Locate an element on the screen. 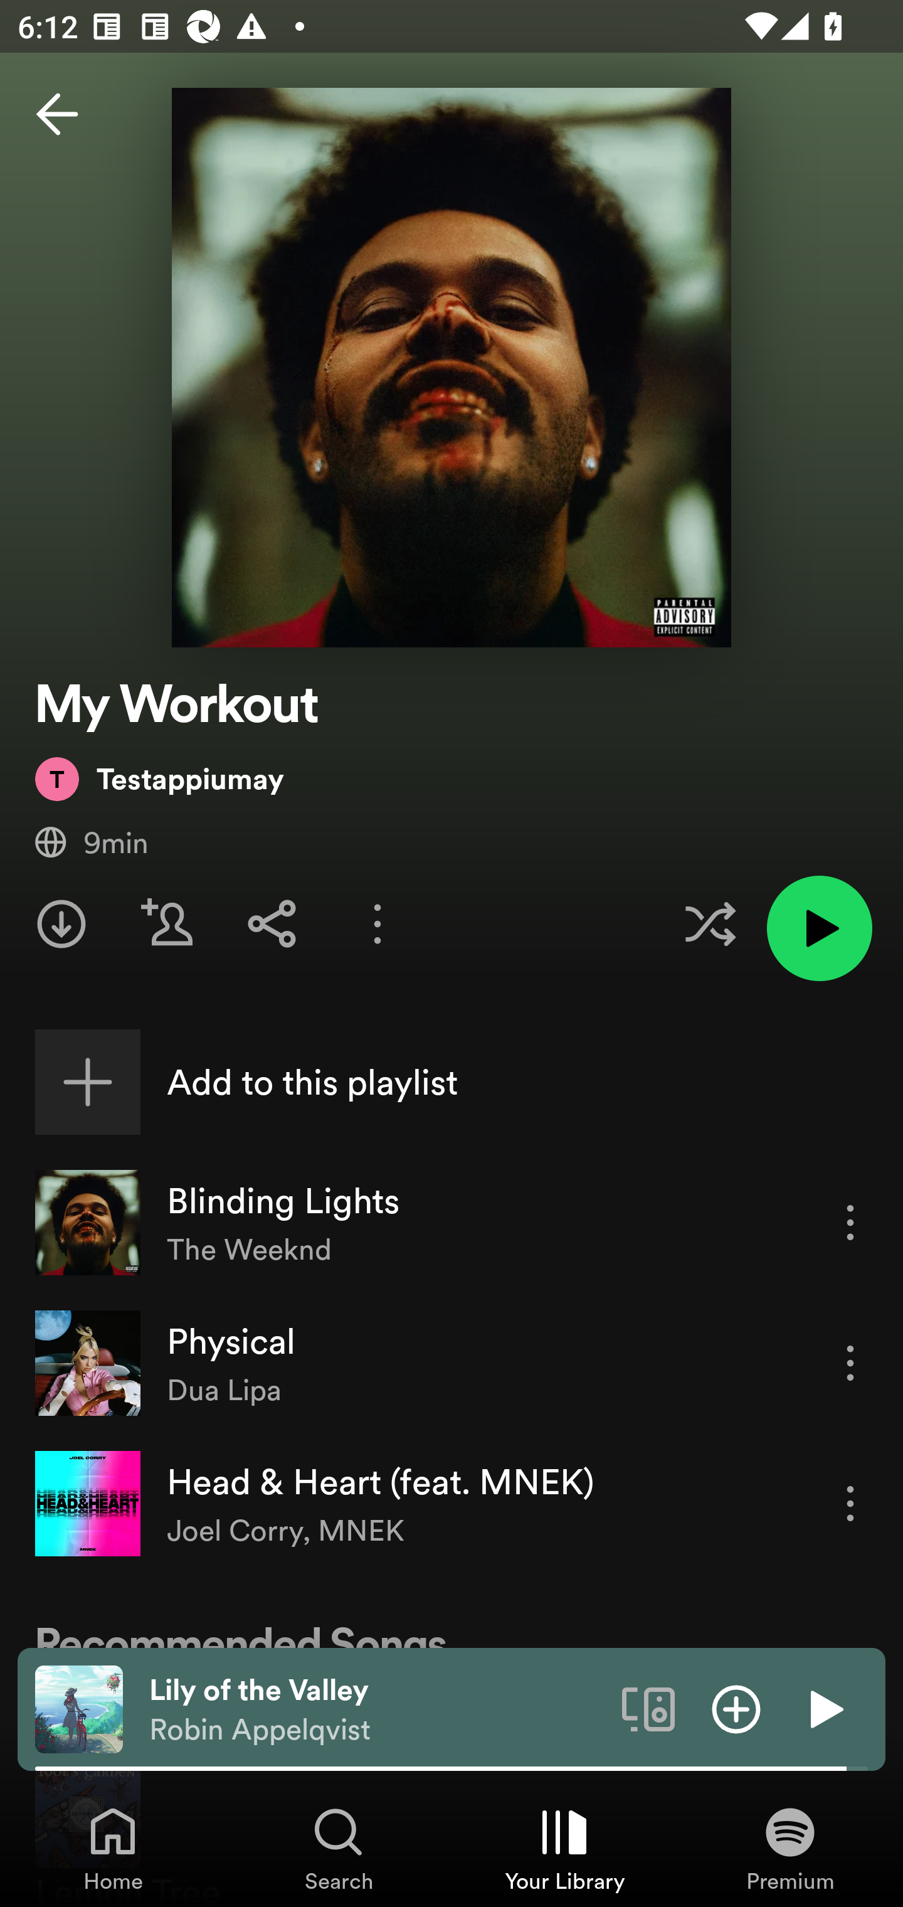 The height and width of the screenshot is (1907, 903). Your Library, Tab 3 of 4 Your Library Your Library is located at coordinates (564, 1848).